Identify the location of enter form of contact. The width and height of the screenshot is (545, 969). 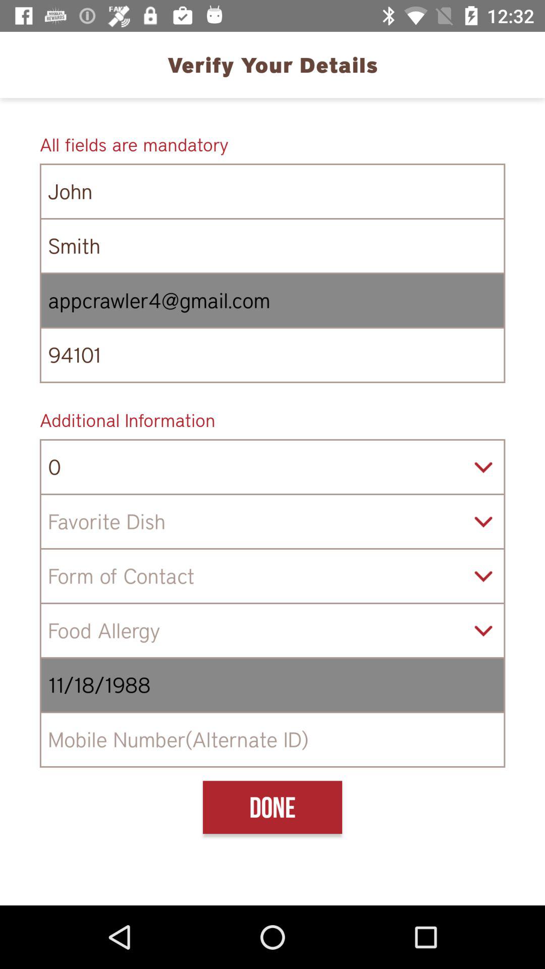
(272, 576).